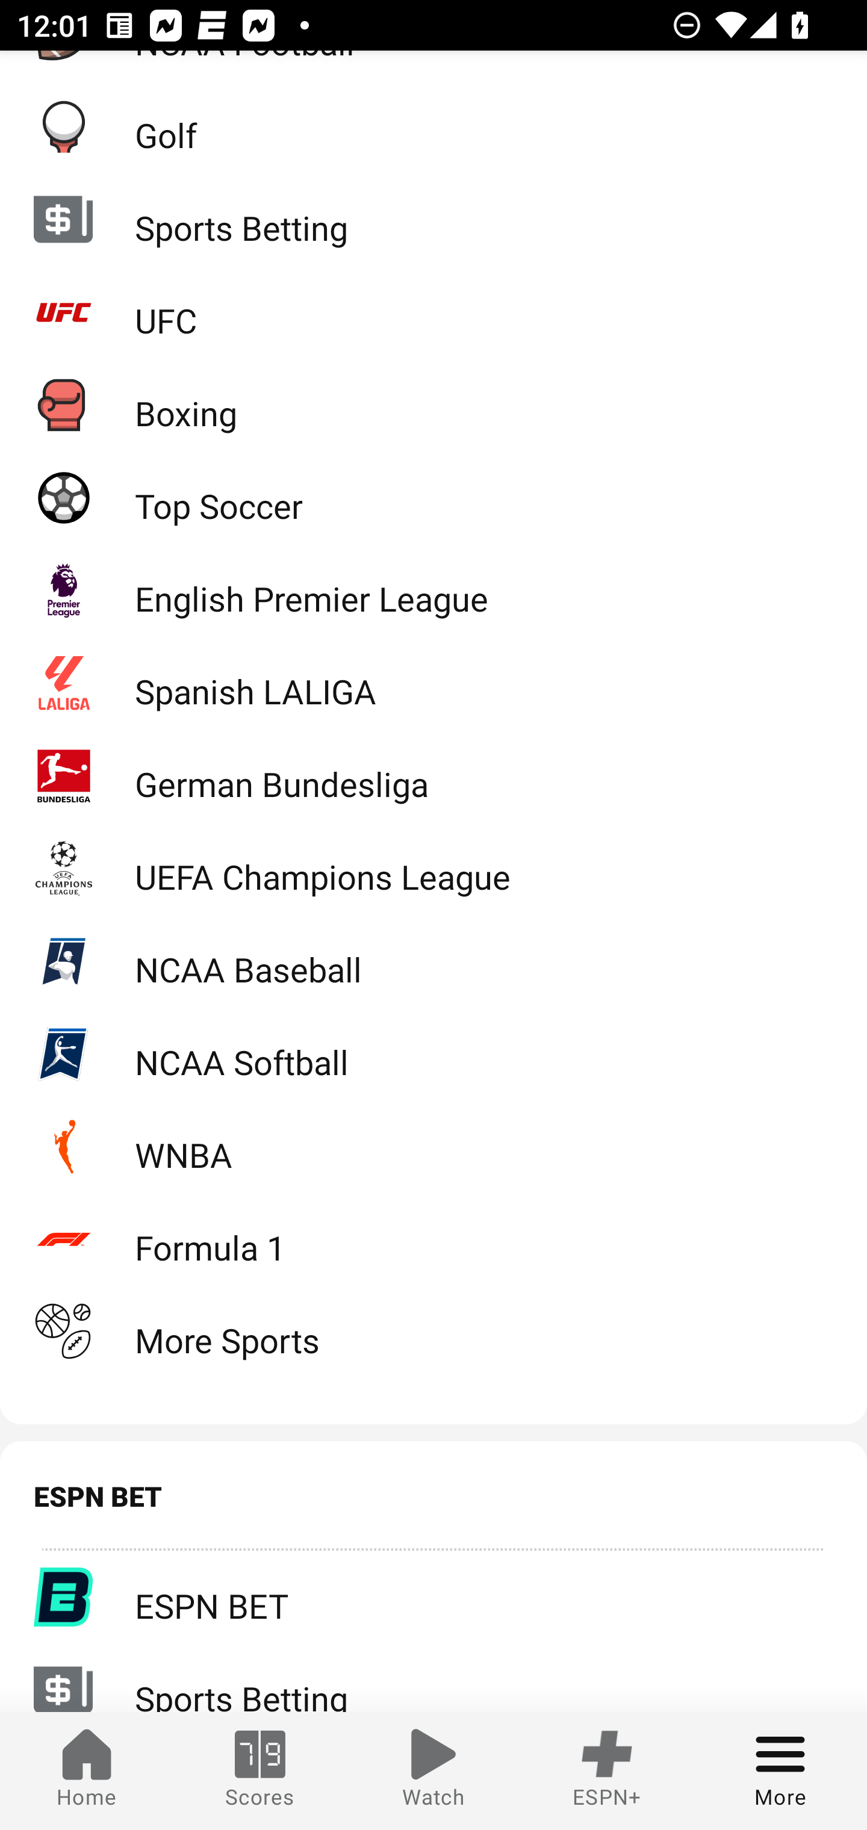 The width and height of the screenshot is (867, 1830). What do you see at coordinates (607, 1771) in the screenshot?
I see `ESPN+` at bounding box center [607, 1771].